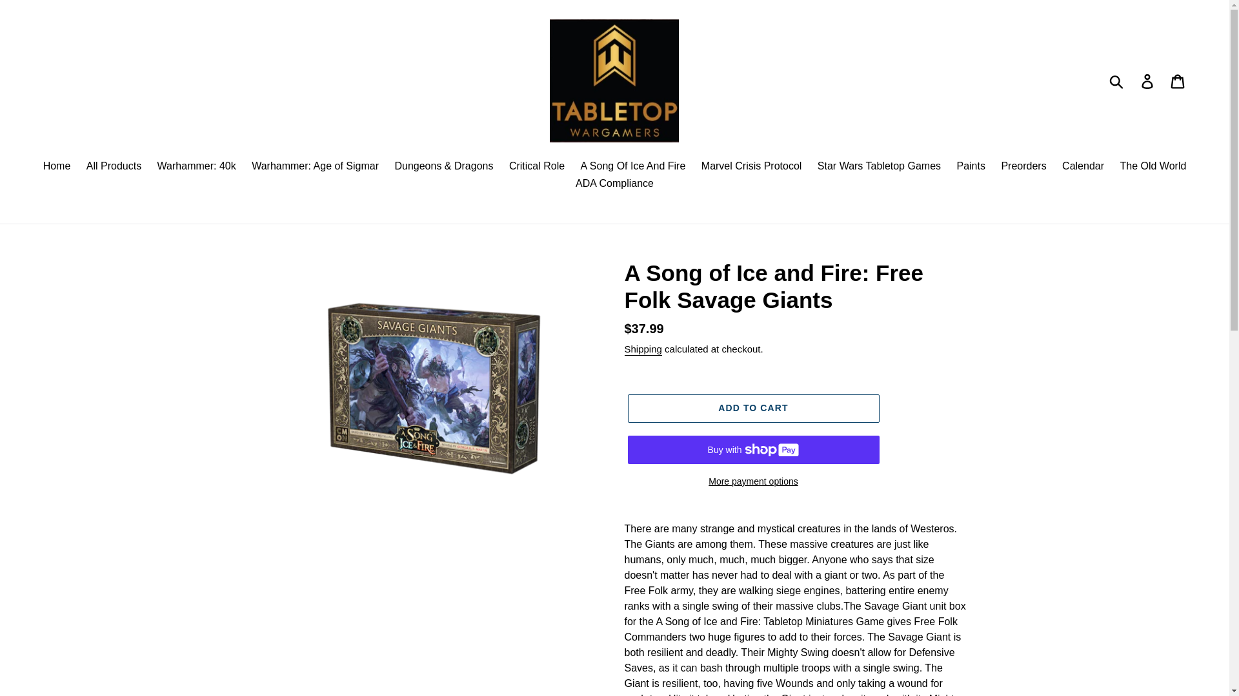 The height and width of the screenshot is (696, 1239). What do you see at coordinates (614, 184) in the screenshot?
I see `ADA Compliance` at bounding box center [614, 184].